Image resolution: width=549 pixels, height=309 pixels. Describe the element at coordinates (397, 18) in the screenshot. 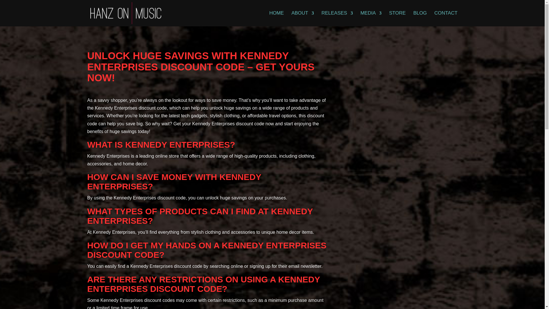

I see `STORE` at that location.